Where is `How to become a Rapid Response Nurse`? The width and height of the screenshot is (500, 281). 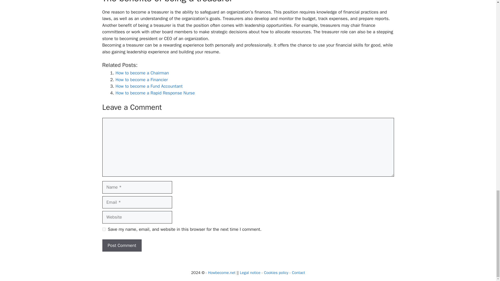 How to become a Rapid Response Nurse is located at coordinates (155, 93).